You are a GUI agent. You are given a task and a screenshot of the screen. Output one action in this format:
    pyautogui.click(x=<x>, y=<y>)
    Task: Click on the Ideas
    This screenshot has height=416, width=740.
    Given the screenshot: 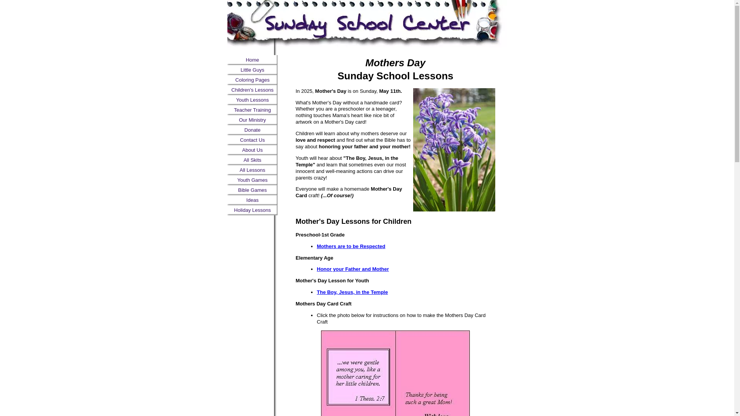 What is the action you would take?
    pyautogui.click(x=252, y=200)
    